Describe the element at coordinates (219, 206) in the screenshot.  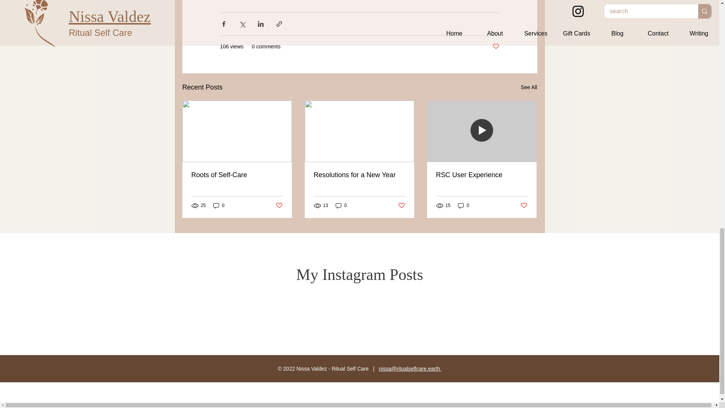
I see `0` at that location.